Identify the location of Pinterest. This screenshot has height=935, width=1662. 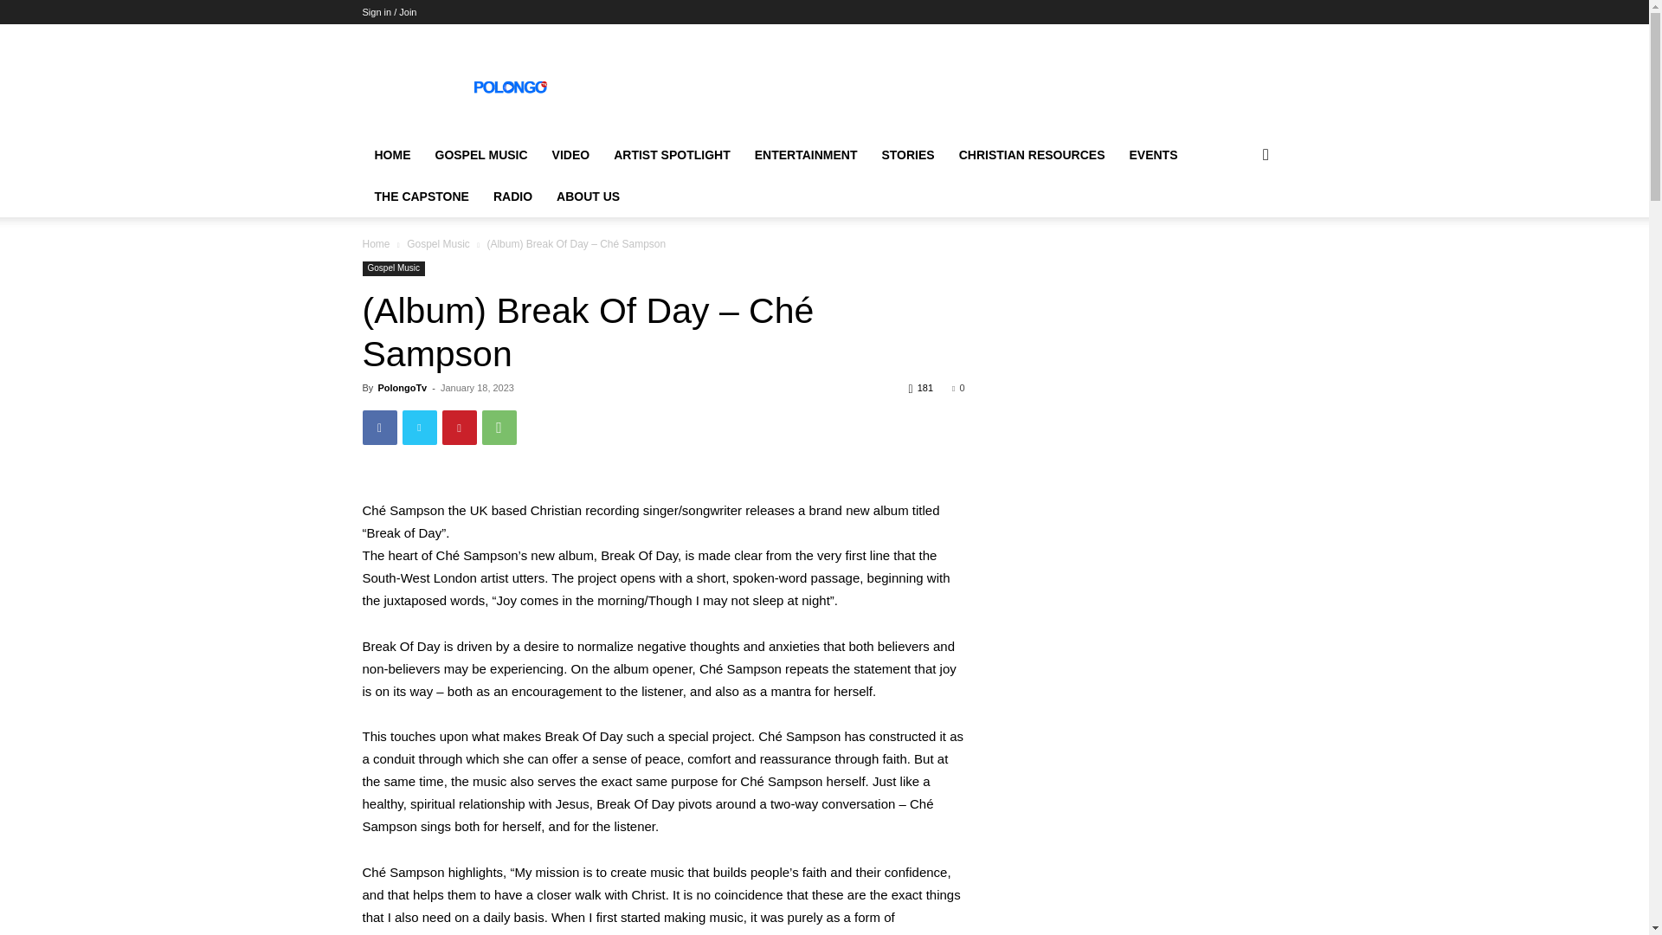
(459, 428).